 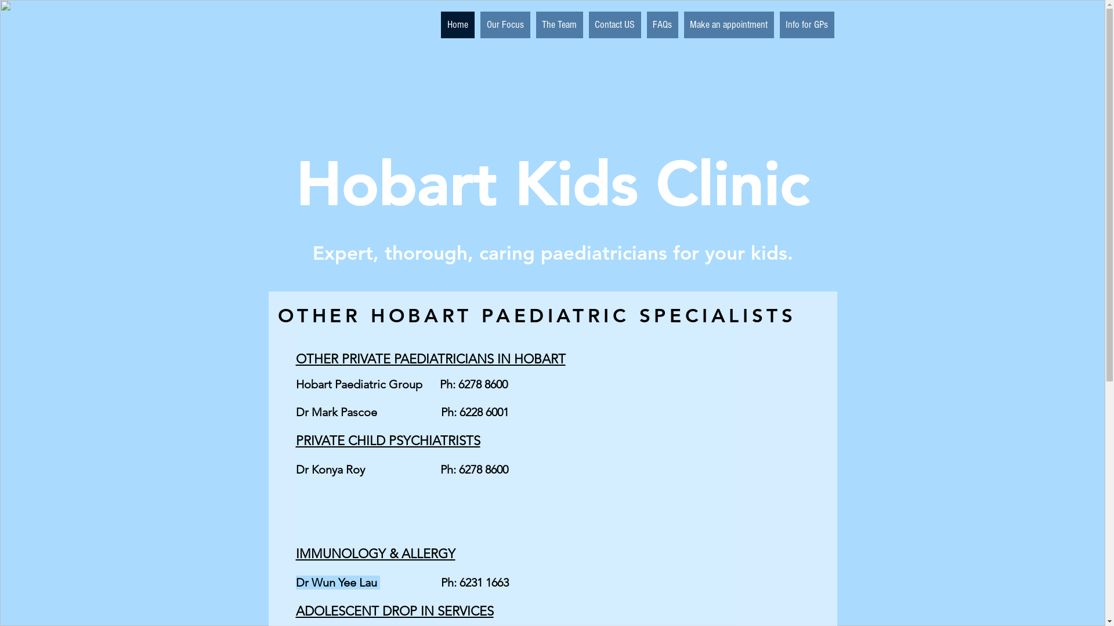 What do you see at coordinates (614, 25) in the screenshot?
I see `Contact US` at bounding box center [614, 25].